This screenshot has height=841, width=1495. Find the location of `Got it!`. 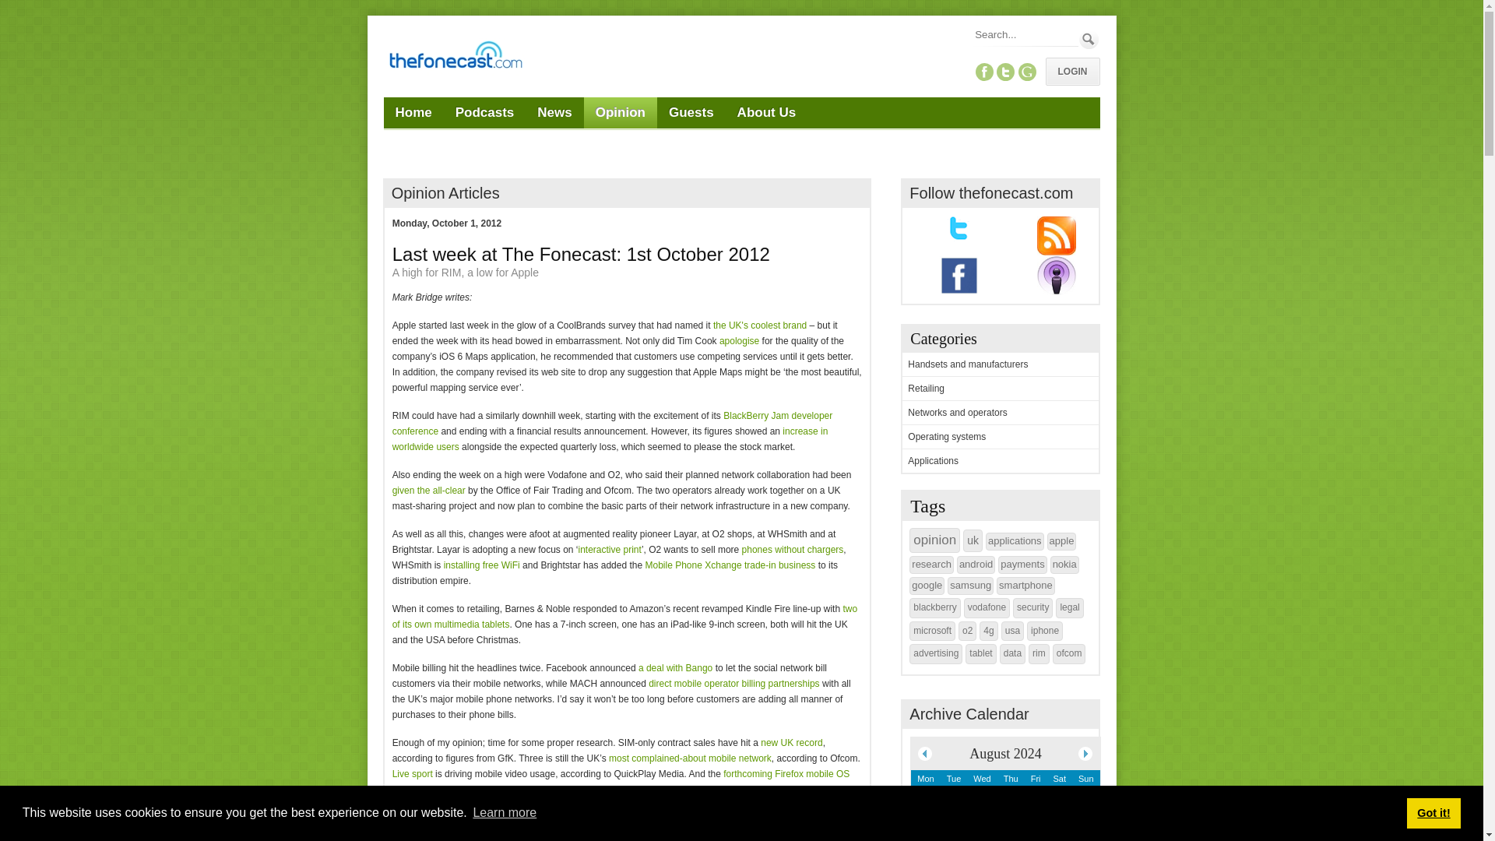

Got it! is located at coordinates (1433, 812).